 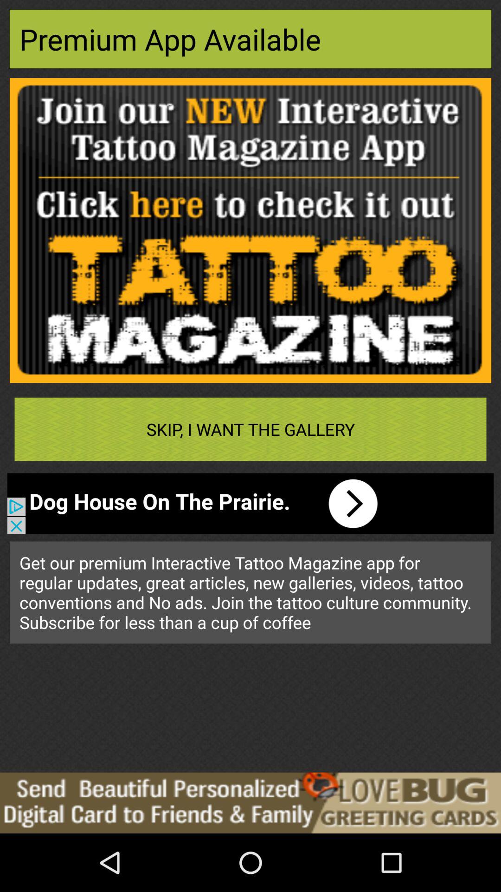 I want to click on advertisement page, so click(x=250, y=230).